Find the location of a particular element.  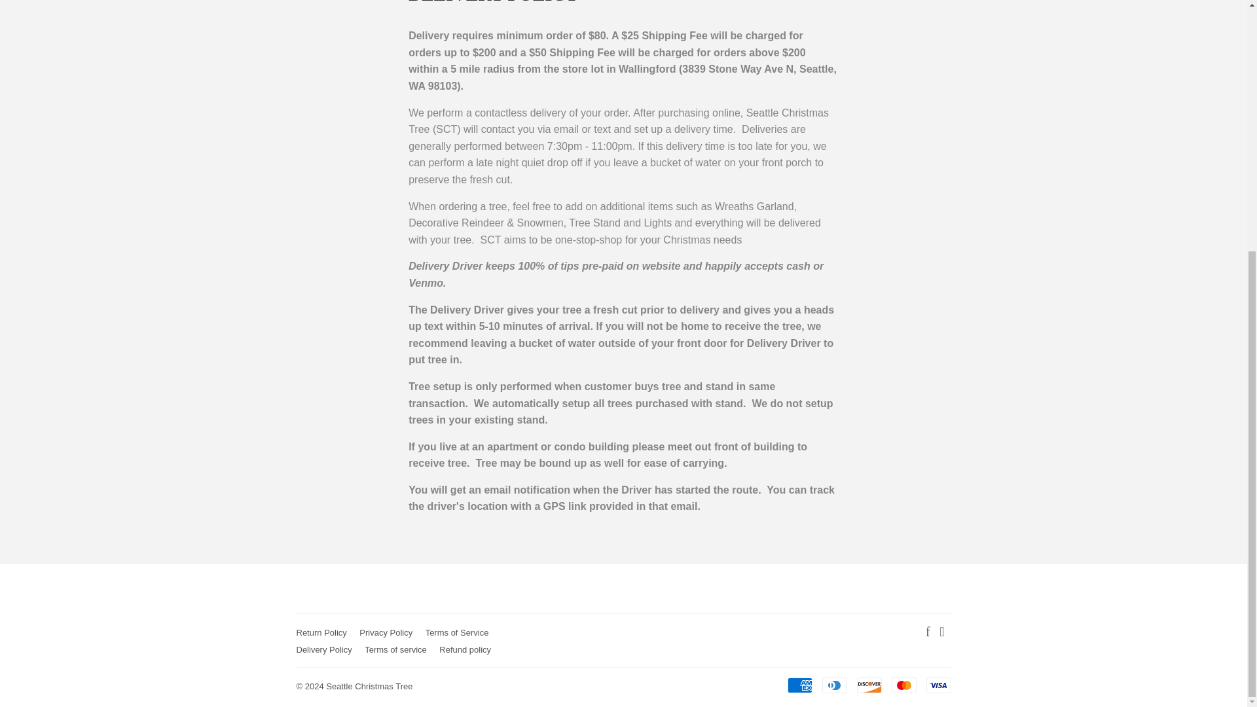

Terms of Service is located at coordinates (457, 632).